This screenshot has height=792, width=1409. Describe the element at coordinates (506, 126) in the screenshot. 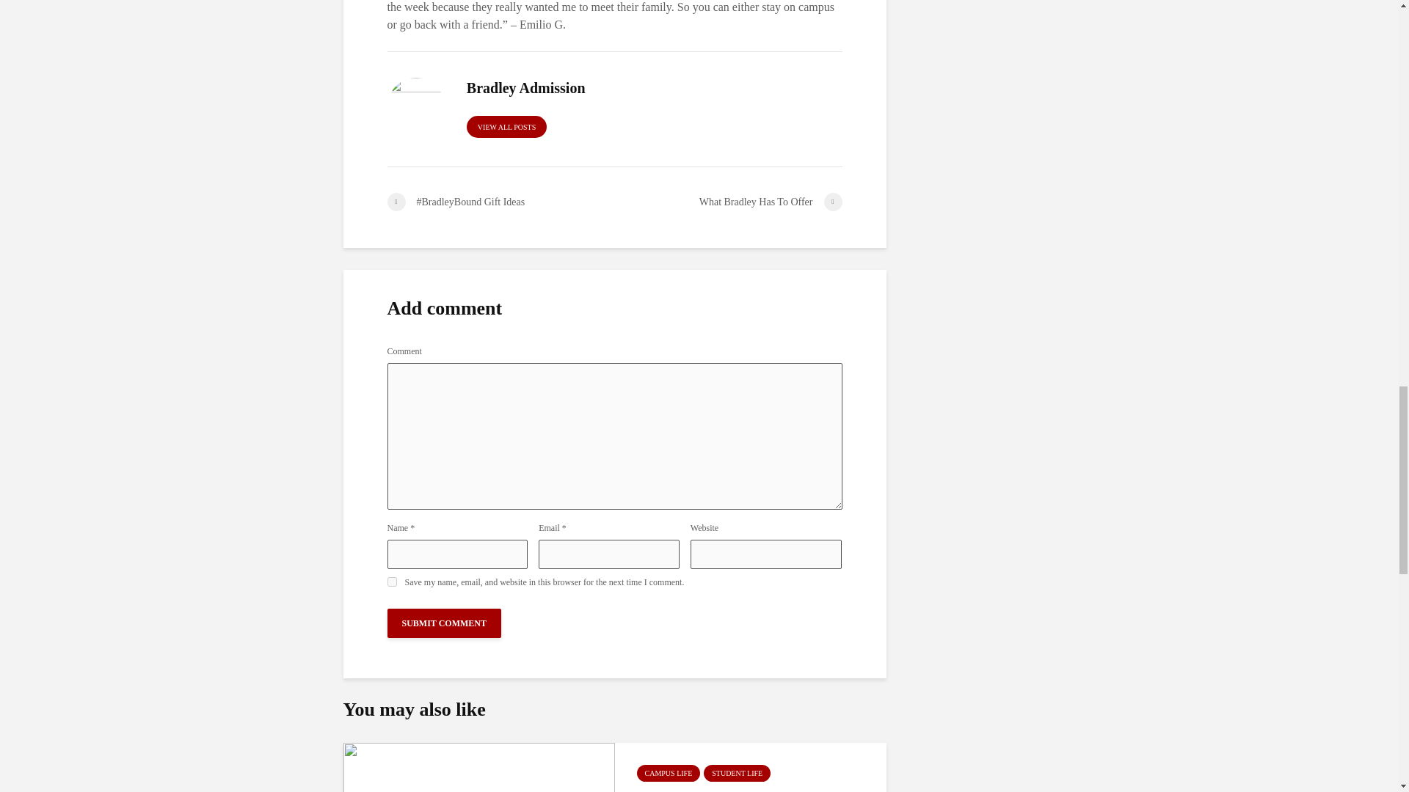

I see `VIEW ALL POSTS` at that location.